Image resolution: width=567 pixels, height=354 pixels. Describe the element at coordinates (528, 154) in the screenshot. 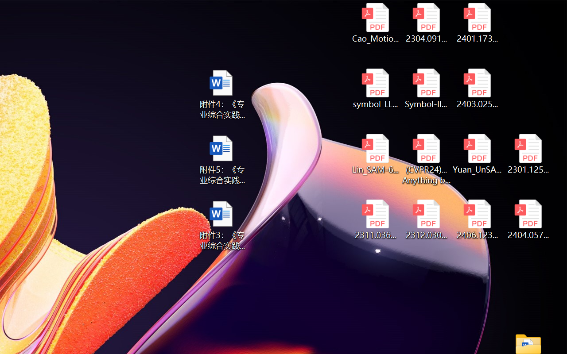

I see `2301.12597v3.pdf` at that location.